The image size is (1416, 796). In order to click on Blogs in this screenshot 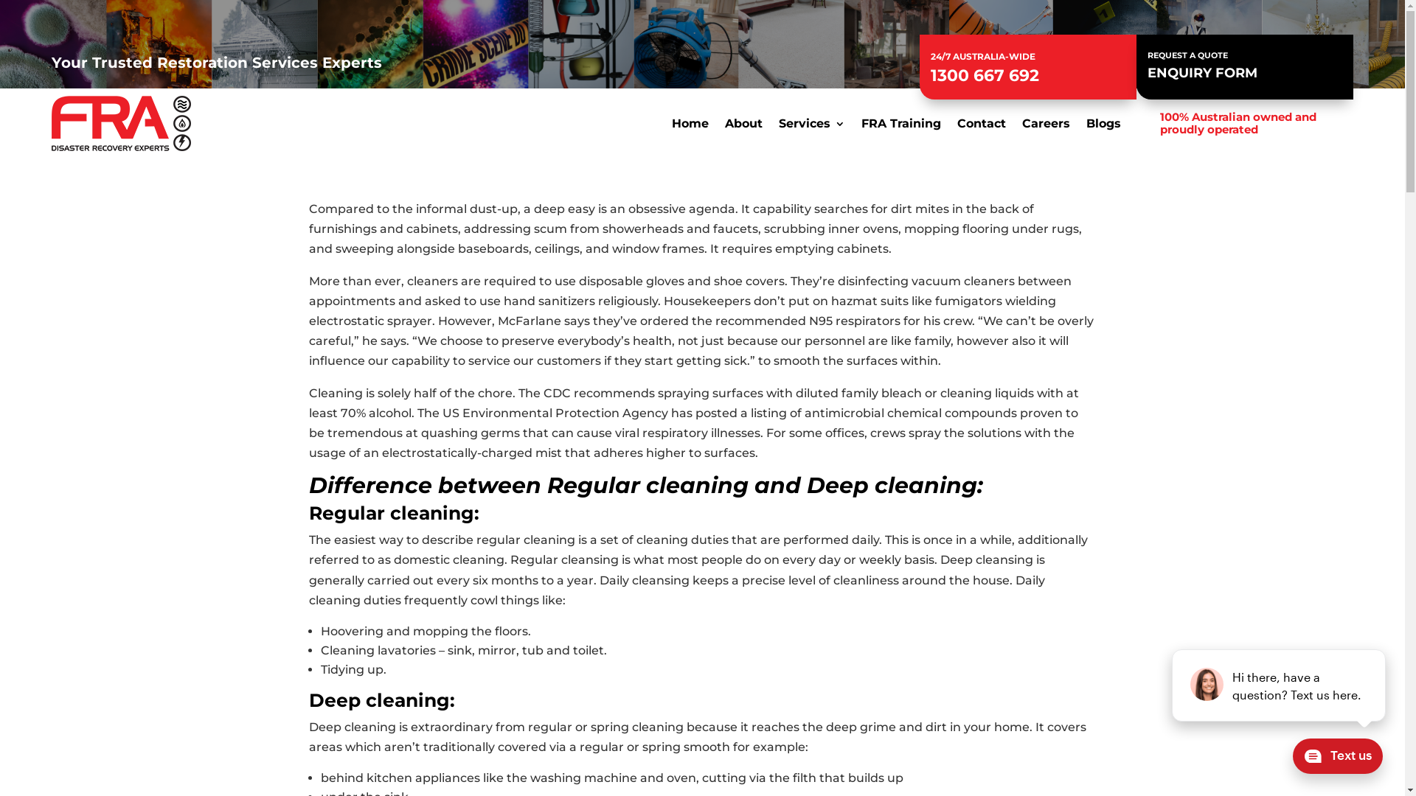, I will do `click(1103, 126)`.